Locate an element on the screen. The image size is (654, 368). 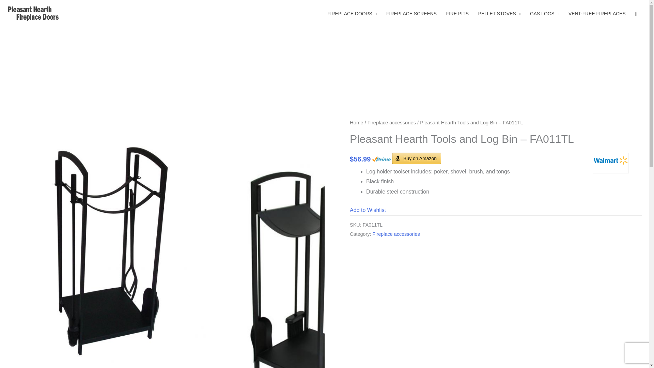
Fireplace accessories is located at coordinates (396, 234).